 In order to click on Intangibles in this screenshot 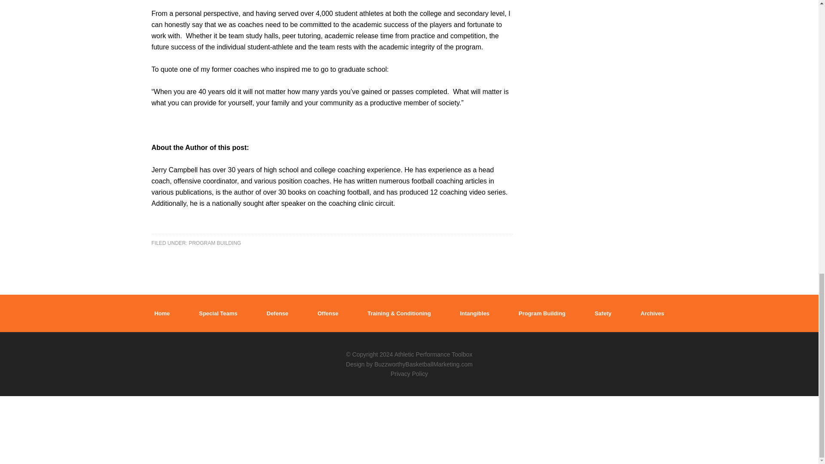, I will do `click(474, 313)`.